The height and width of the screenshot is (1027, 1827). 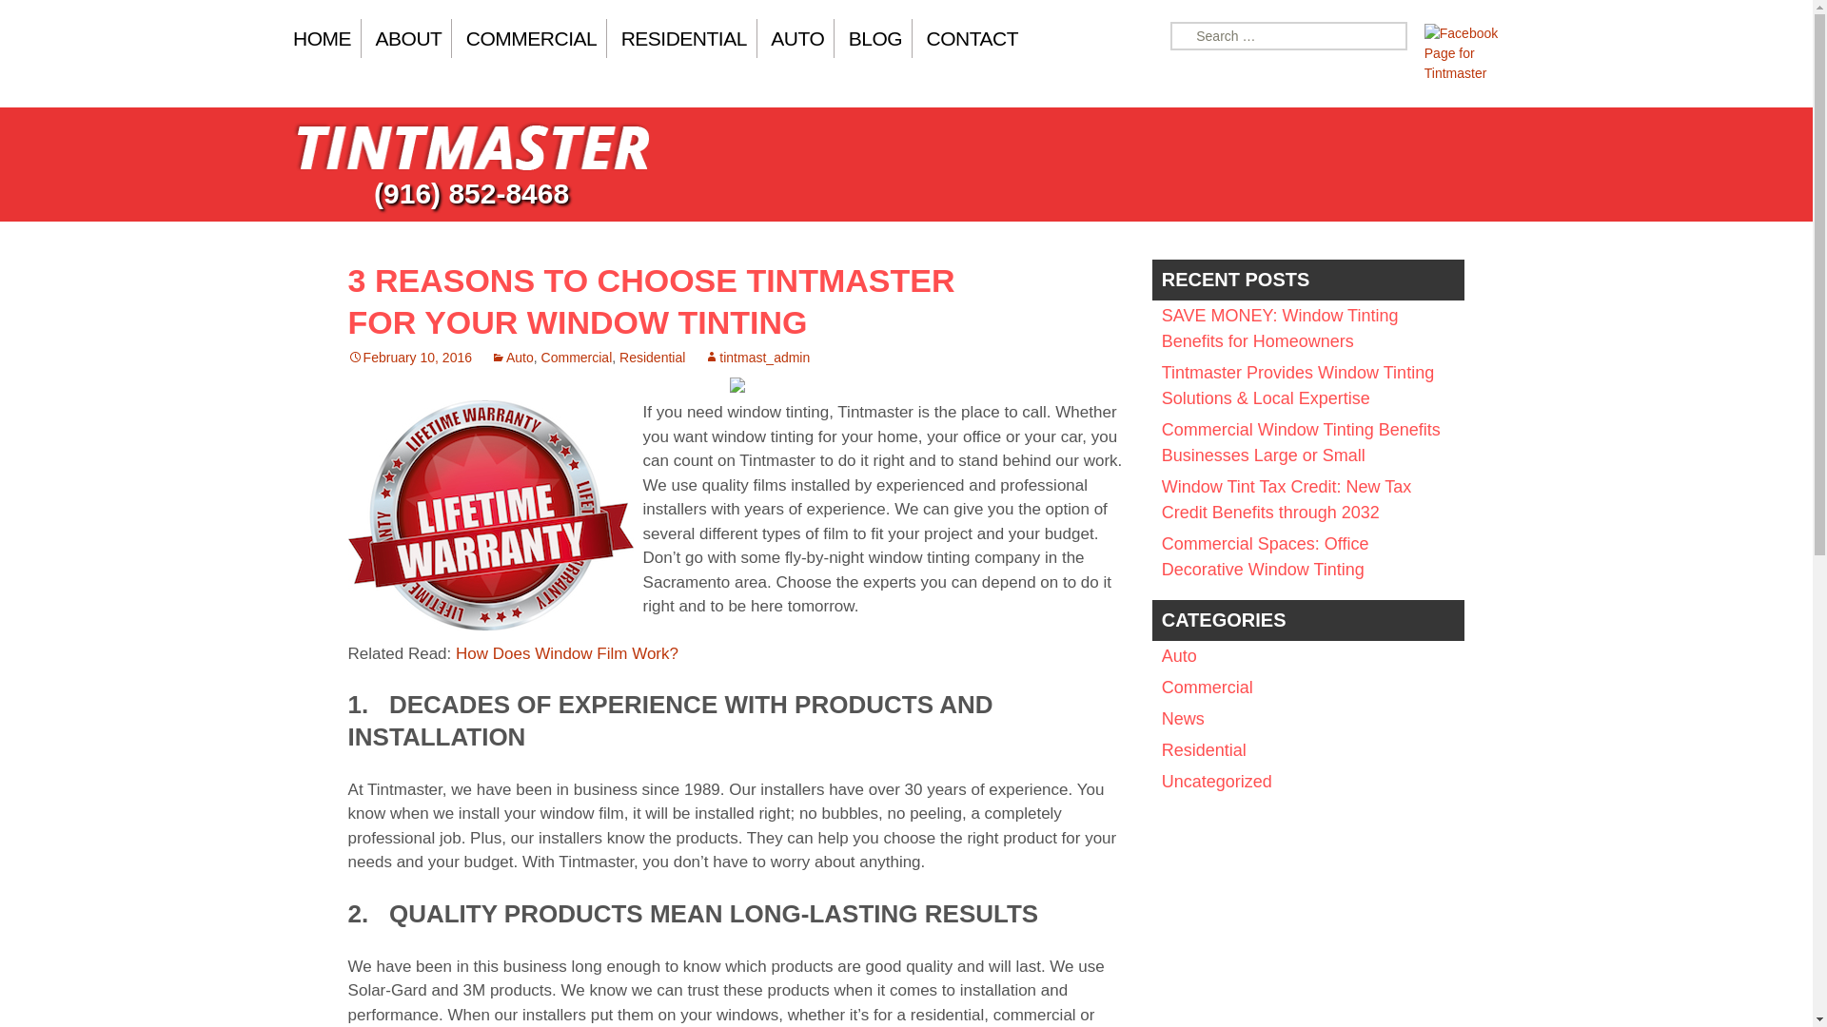 What do you see at coordinates (1281, 328) in the screenshot?
I see `SAVE MONEY: Window Tinting Benefits for Homeowners` at bounding box center [1281, 328].